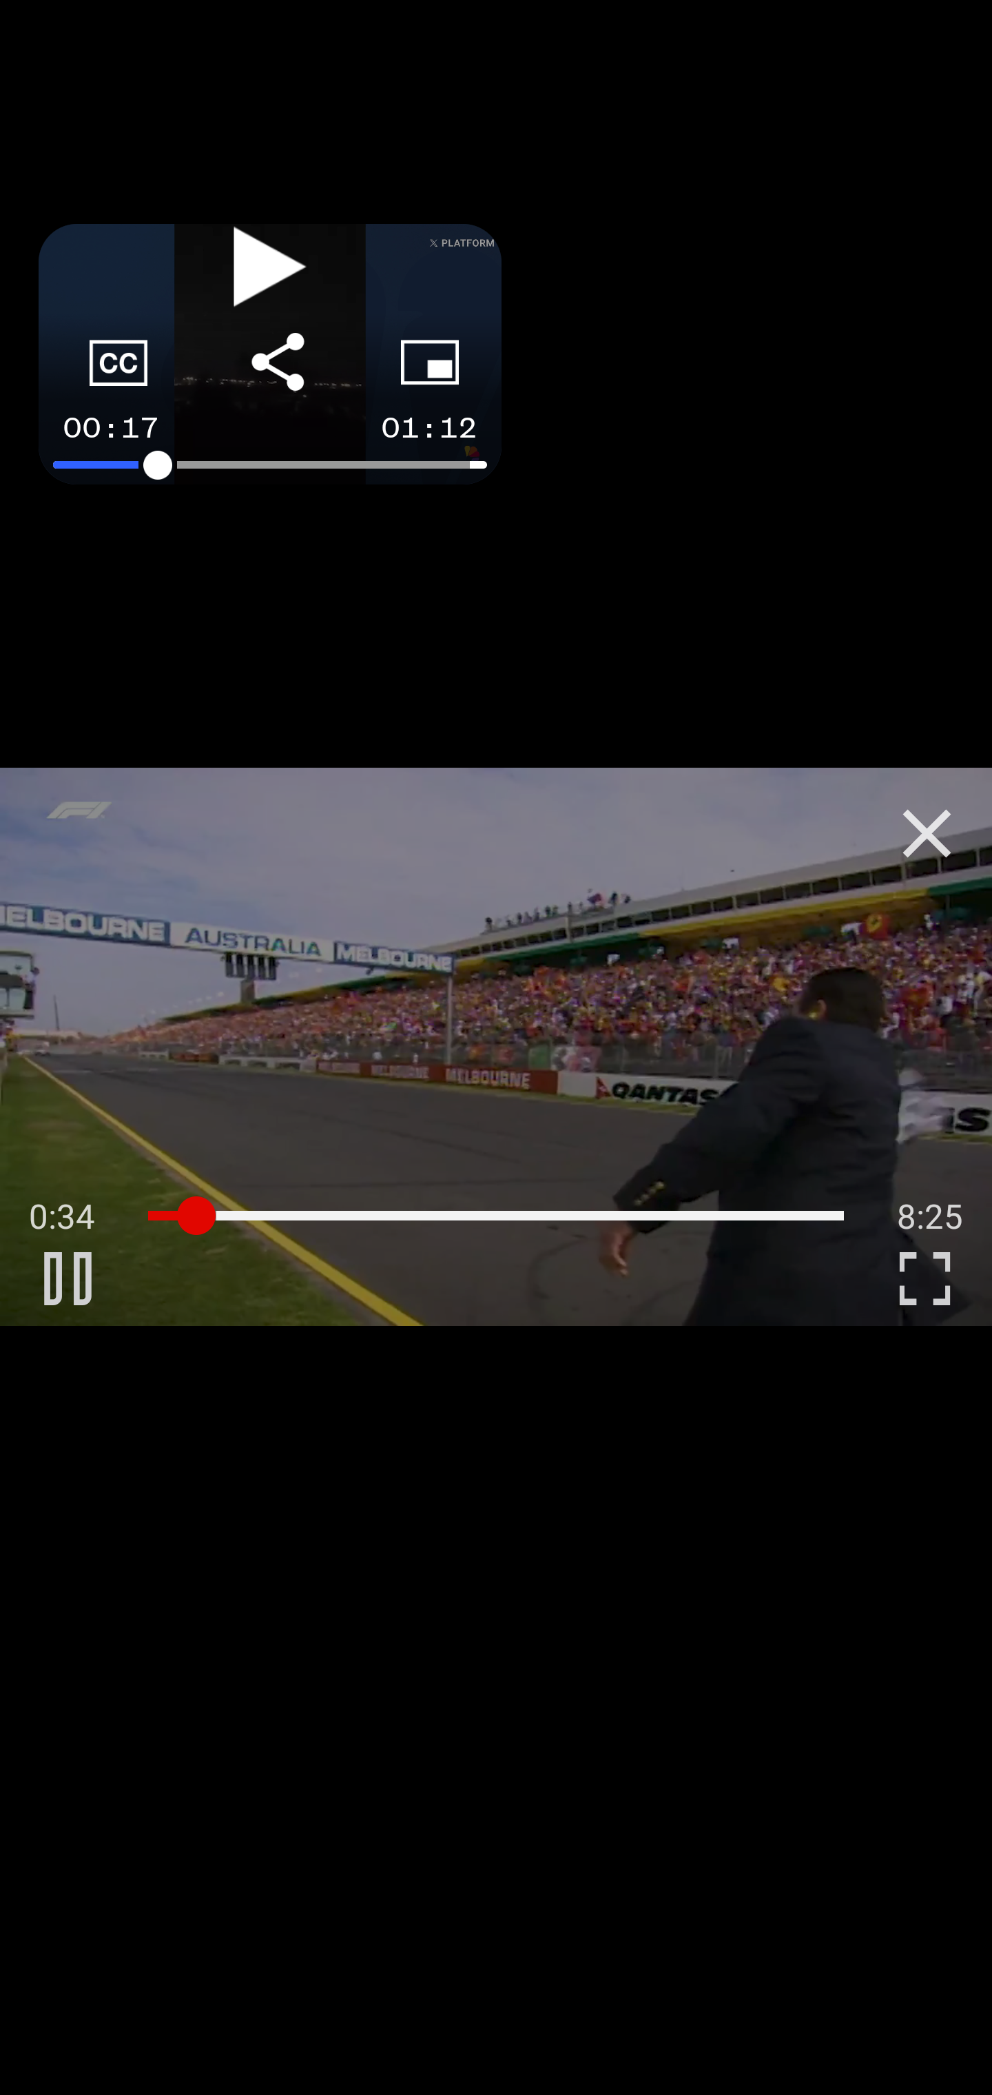 This screenshot has height=2095, width=992. Describe the element at coordinates (924, 1278) in the screenshot. I see `C Enter Fullscreen` at that location.